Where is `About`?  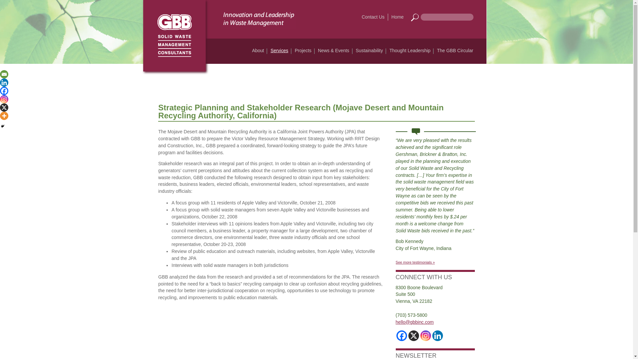
About is located at coordinates (258, 51).